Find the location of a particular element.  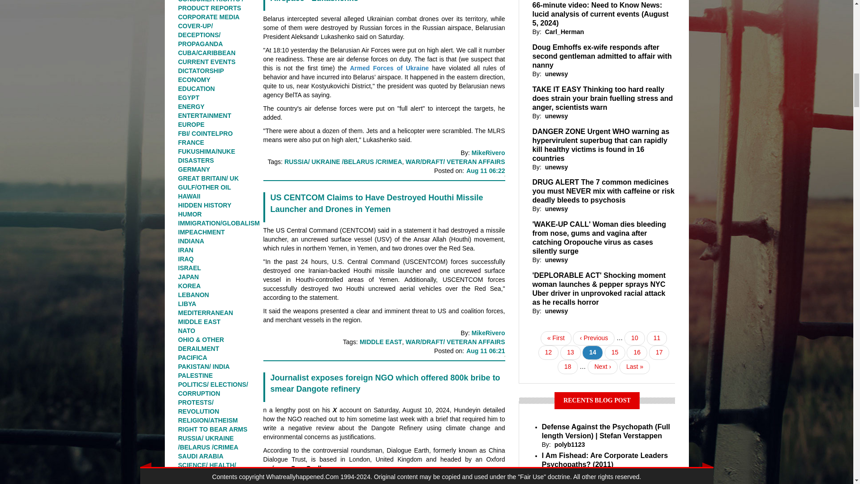

Go to page 15 is located at coordinates (615, 353).